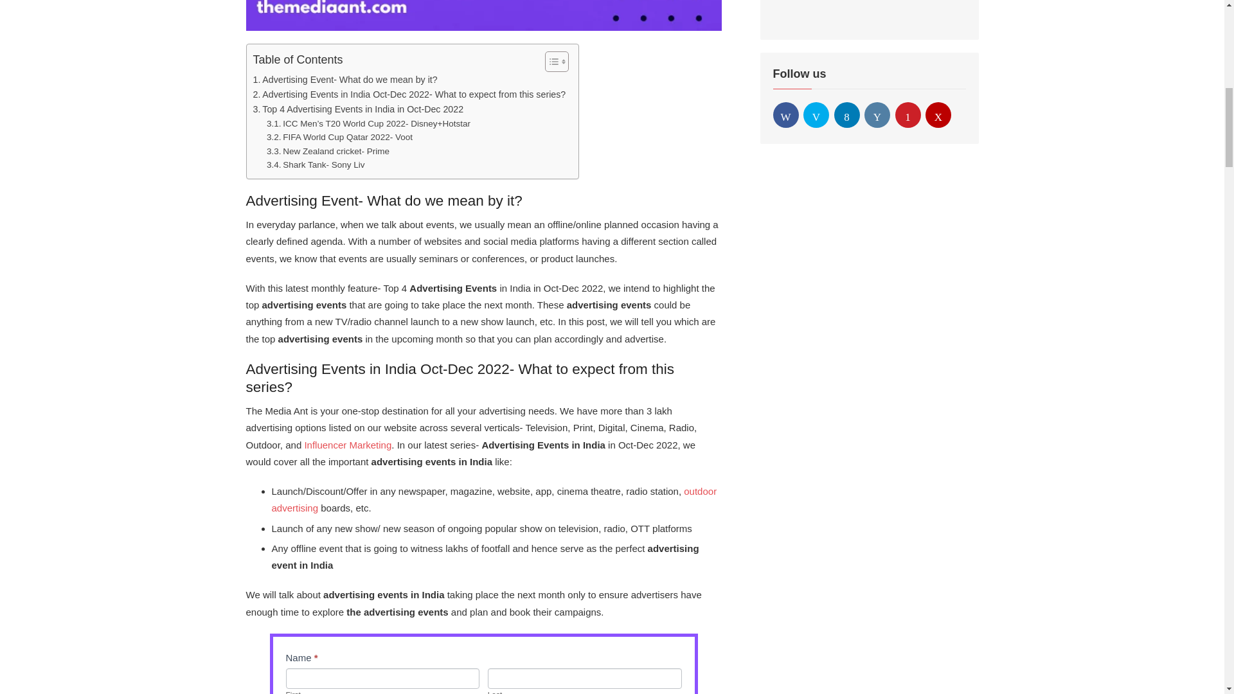 The height and width of the screenshot is (694, 1234). Describe the element at coordinates (358, 109) in the screenshot. I see `Top 4 Advertising Events in India in Oct-Dec 2022` at that location.